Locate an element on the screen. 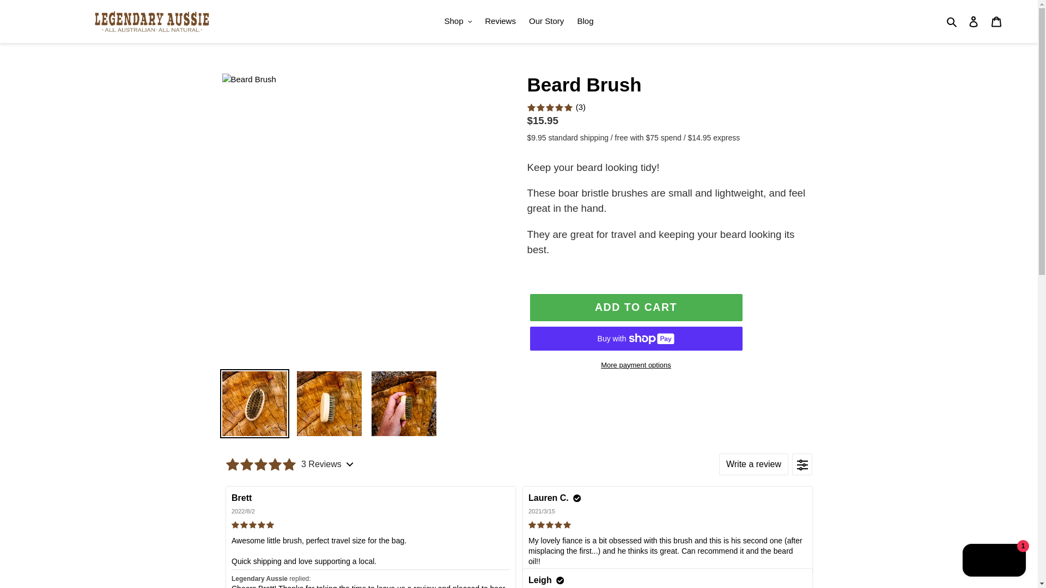 Image resolution: width=1046 pixels, height=588 pixels. Search is located at coordinates (952, 21).